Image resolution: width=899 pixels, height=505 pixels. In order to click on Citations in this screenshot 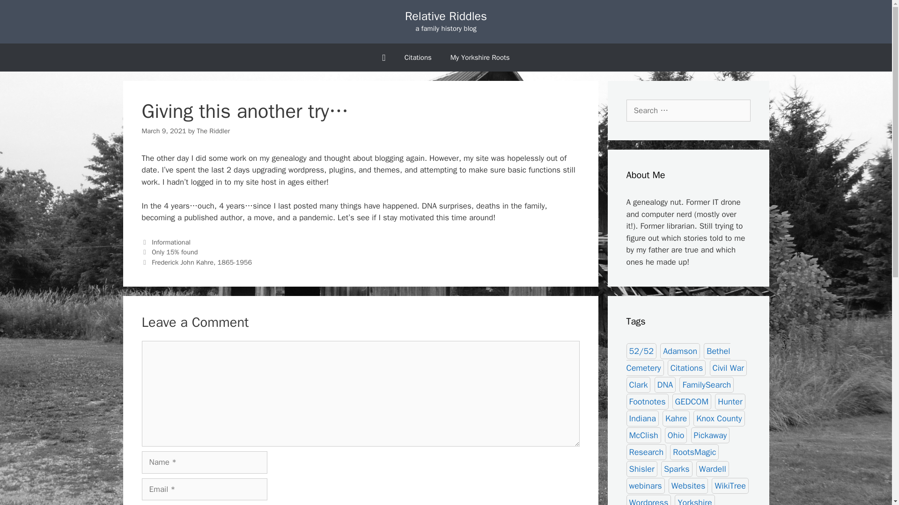, I will do `click(686, 368)`.